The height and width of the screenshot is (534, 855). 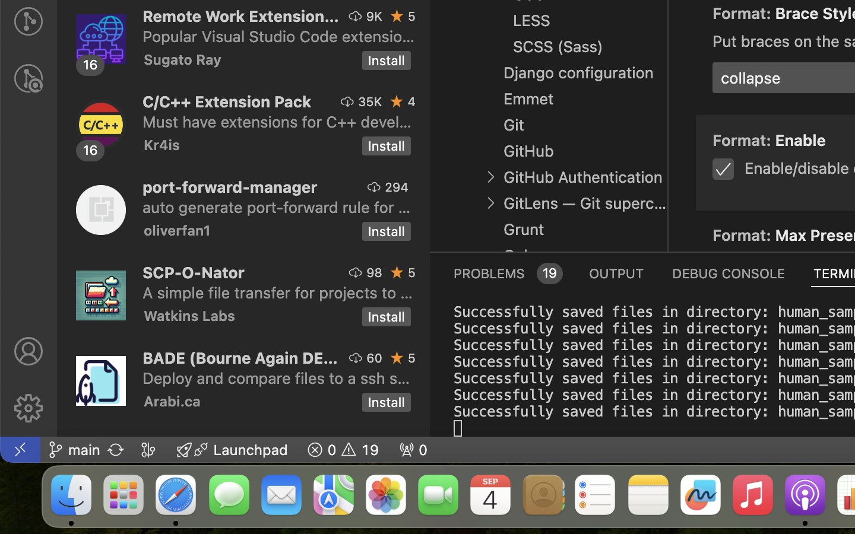 What do you see at coordinates (617, 273) in the screenshot?
I see `0 OUTPUT` at bounding box center [617, 273].